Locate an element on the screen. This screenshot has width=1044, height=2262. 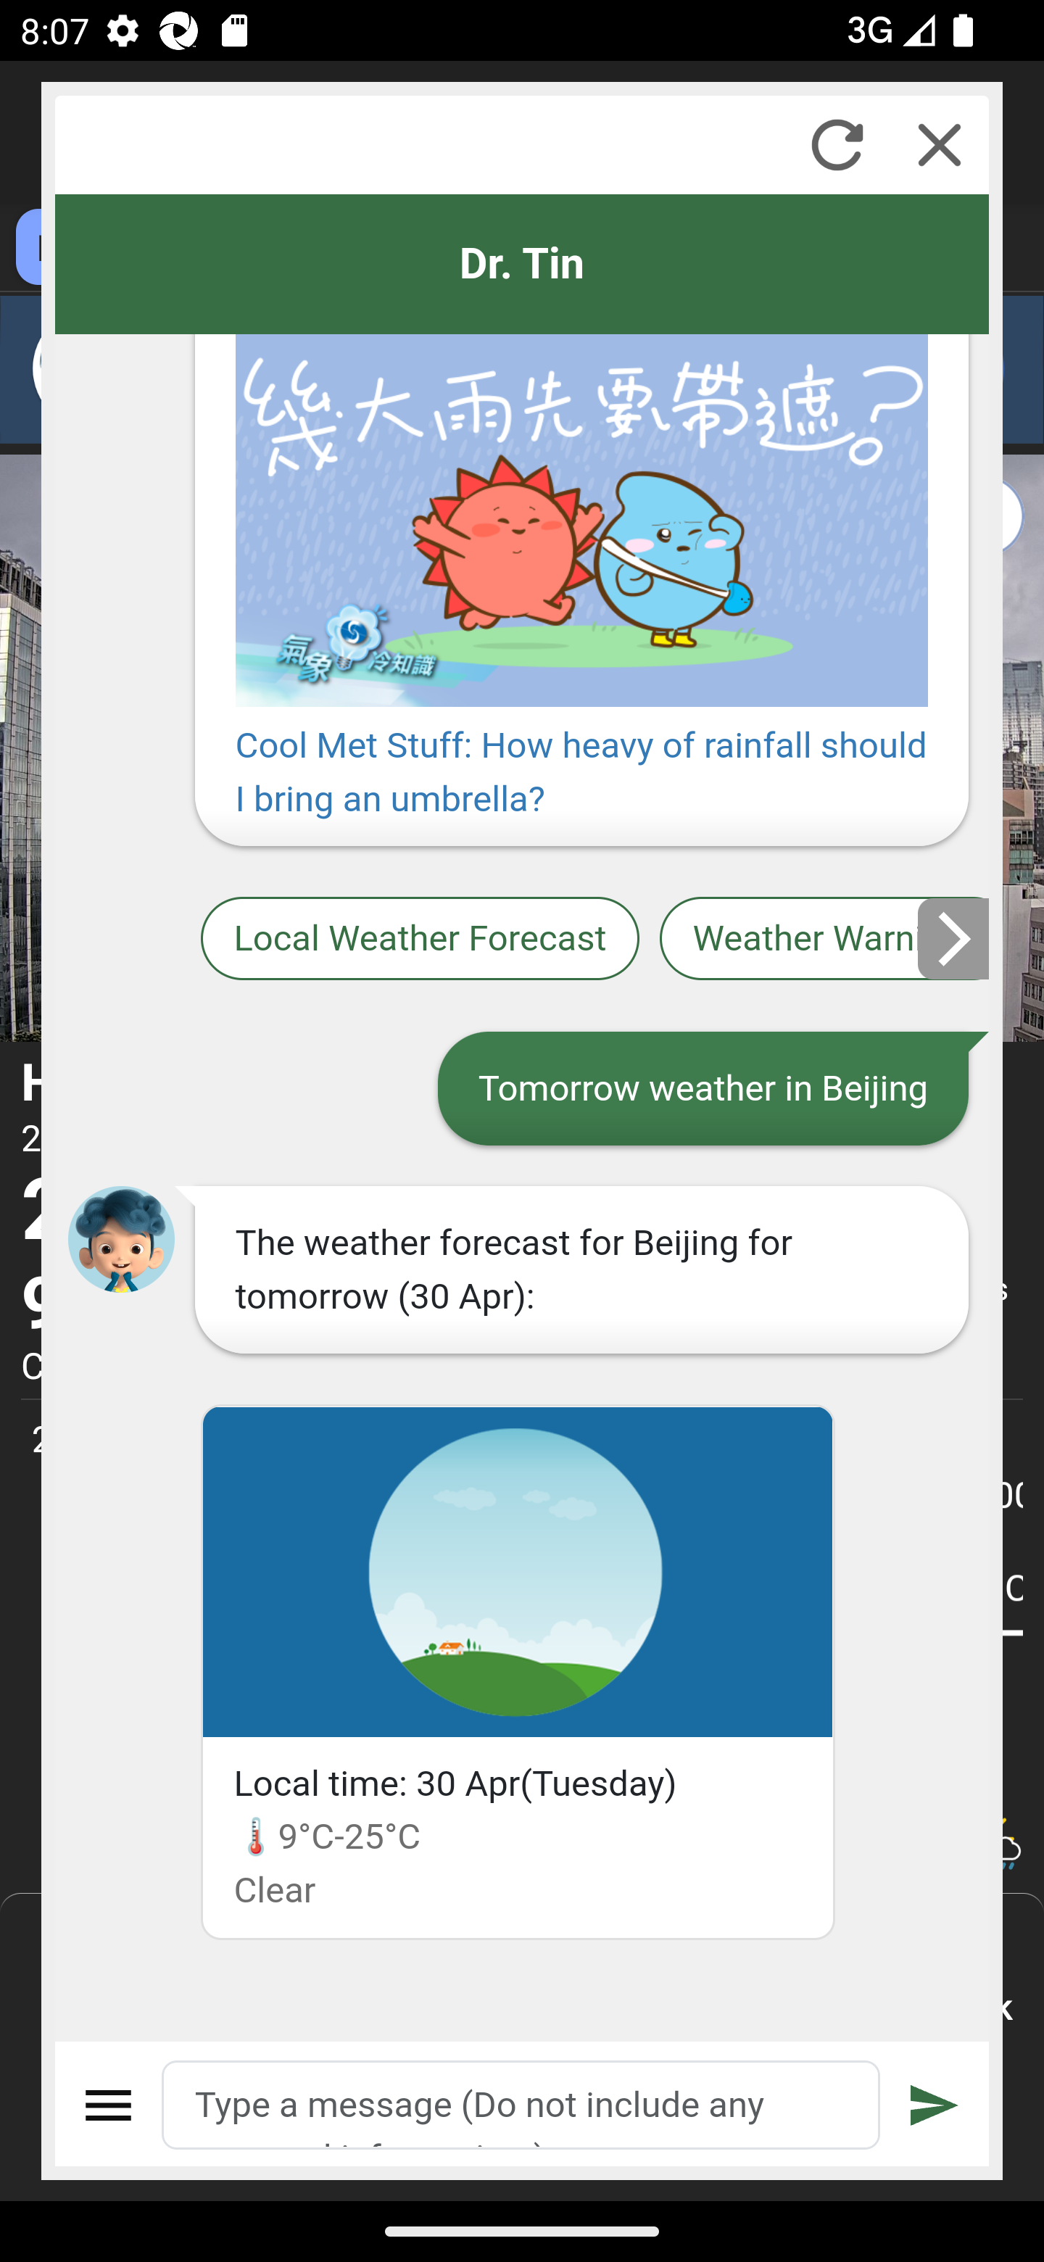
Next slide is located at coordinates (954, 938).